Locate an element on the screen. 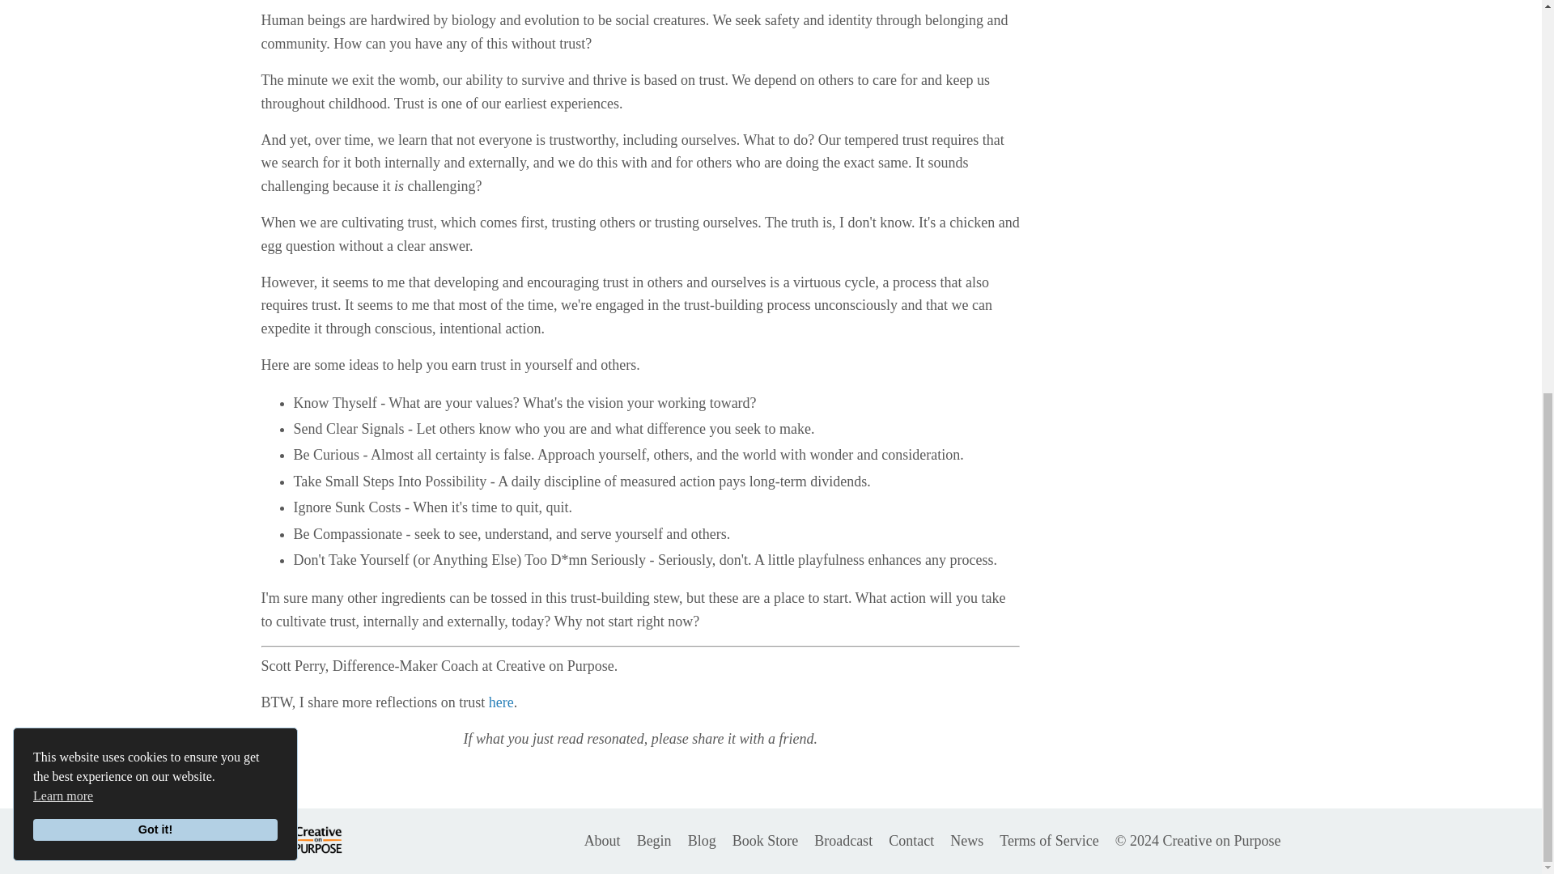 The width and height of the screenshot is (1554, 874). Contact is located at coordinates (911, 841).